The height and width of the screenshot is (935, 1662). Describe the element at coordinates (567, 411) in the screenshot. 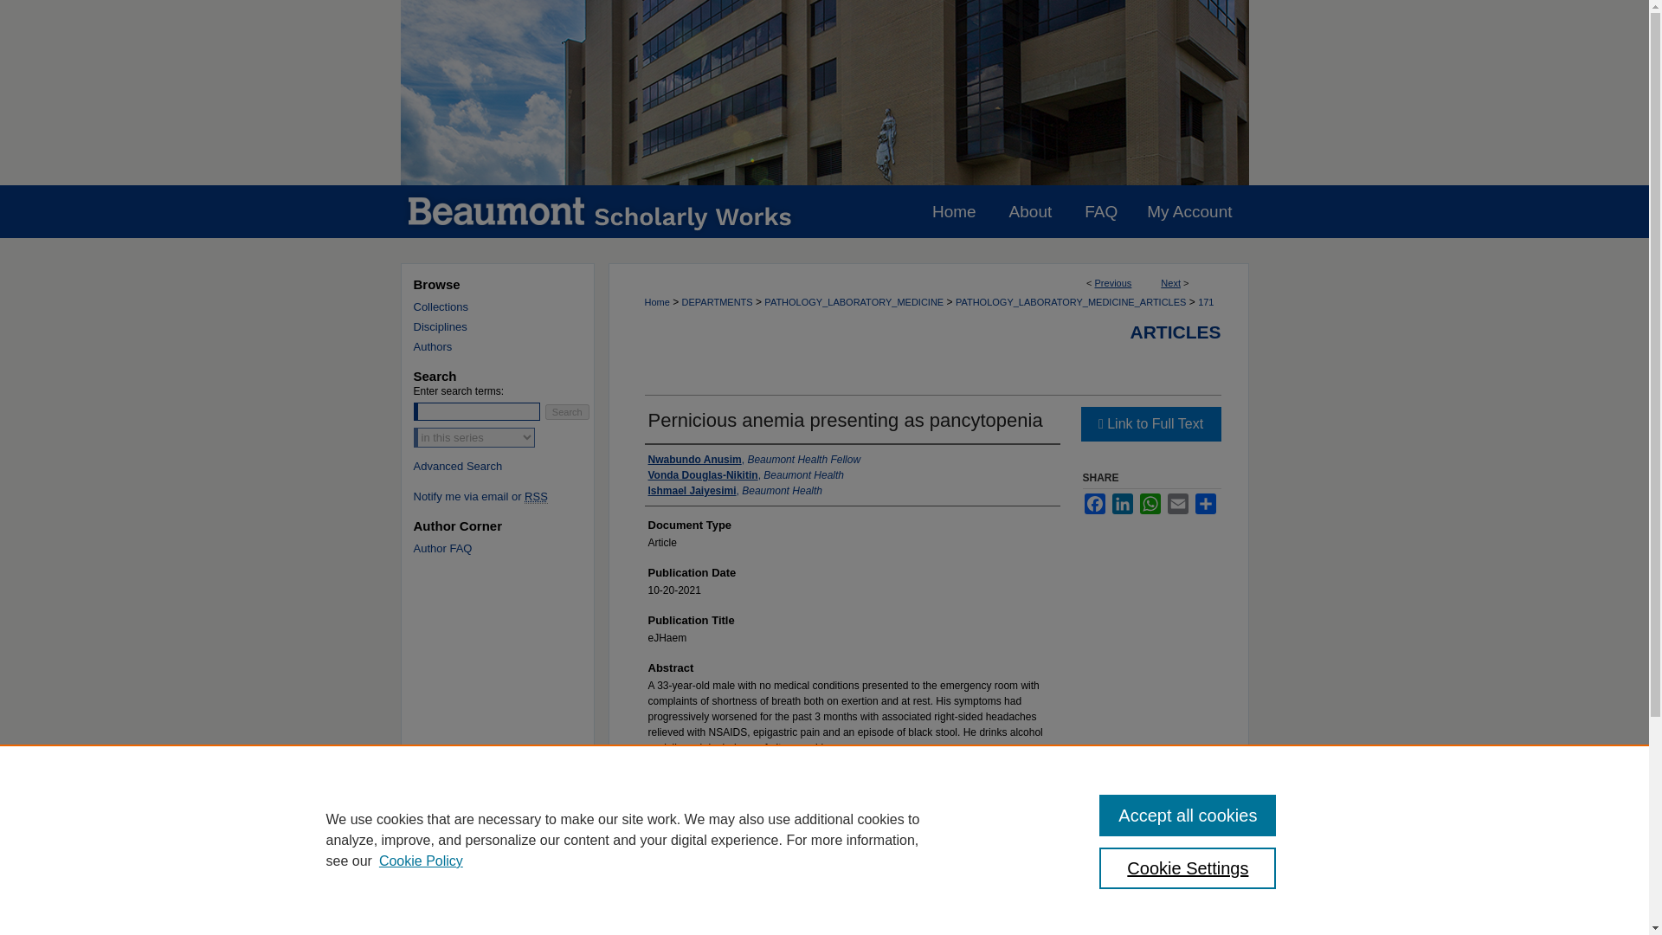

I see `Search` at that location.